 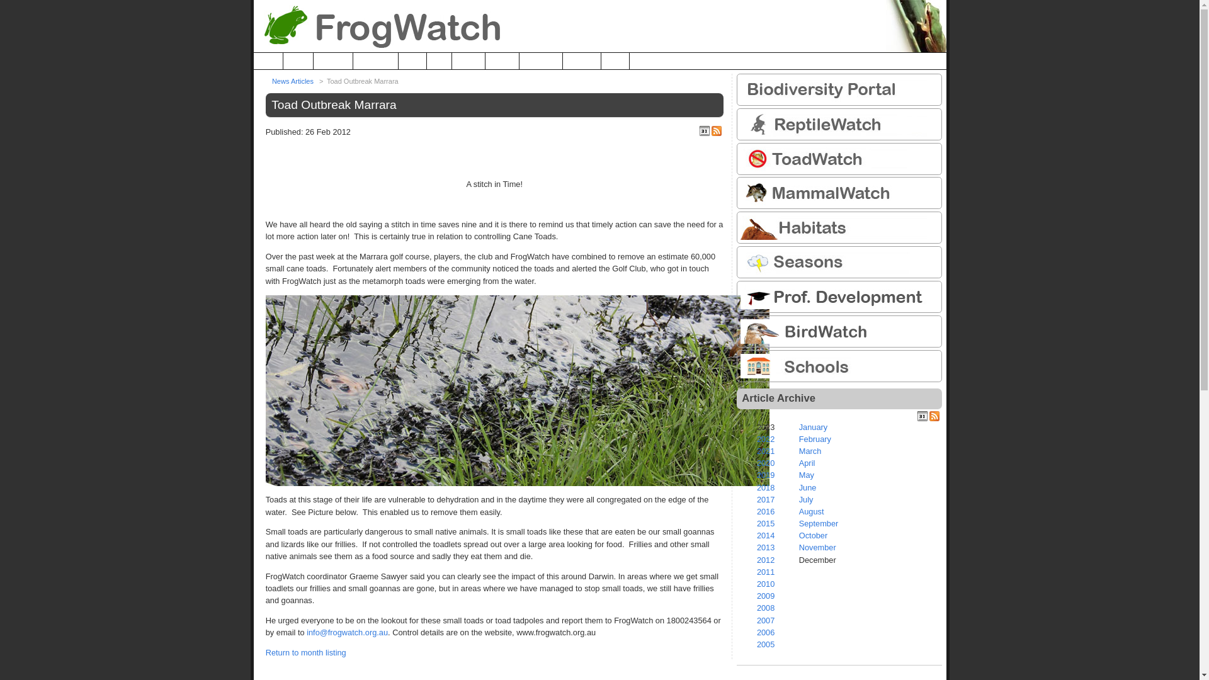 What do you see at coordinates (810, 451) in the screenshot?
I see `March` at bounding box center [810, 451].